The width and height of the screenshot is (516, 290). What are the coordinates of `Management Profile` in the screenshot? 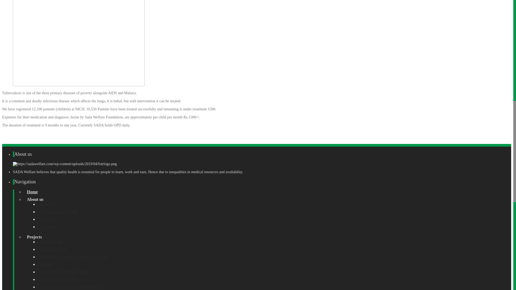 It's located at (59, 212).